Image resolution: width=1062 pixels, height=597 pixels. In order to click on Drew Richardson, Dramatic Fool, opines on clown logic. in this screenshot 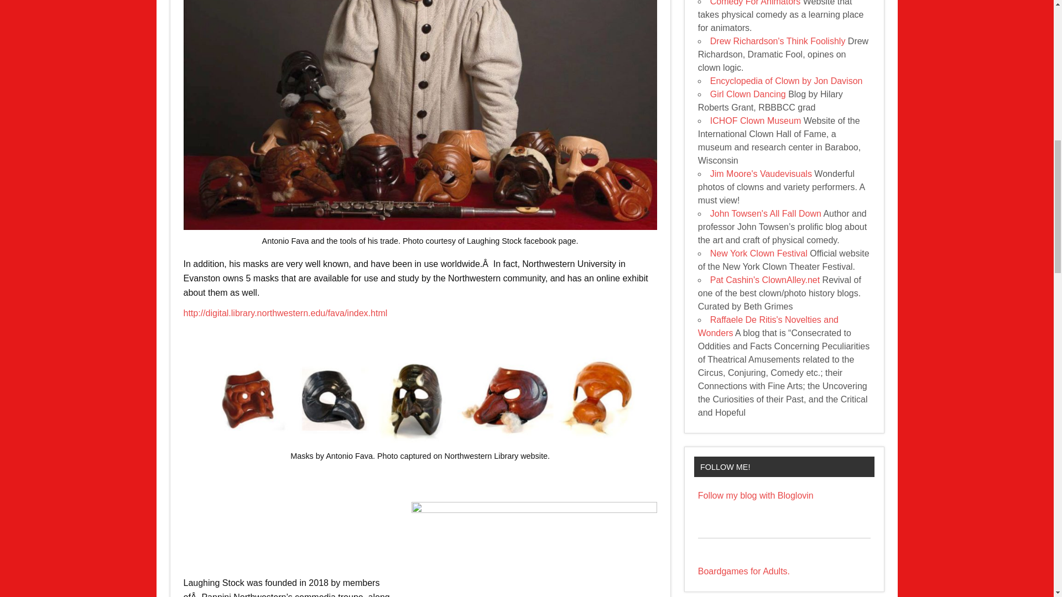, I will do `click(778, 41)`.